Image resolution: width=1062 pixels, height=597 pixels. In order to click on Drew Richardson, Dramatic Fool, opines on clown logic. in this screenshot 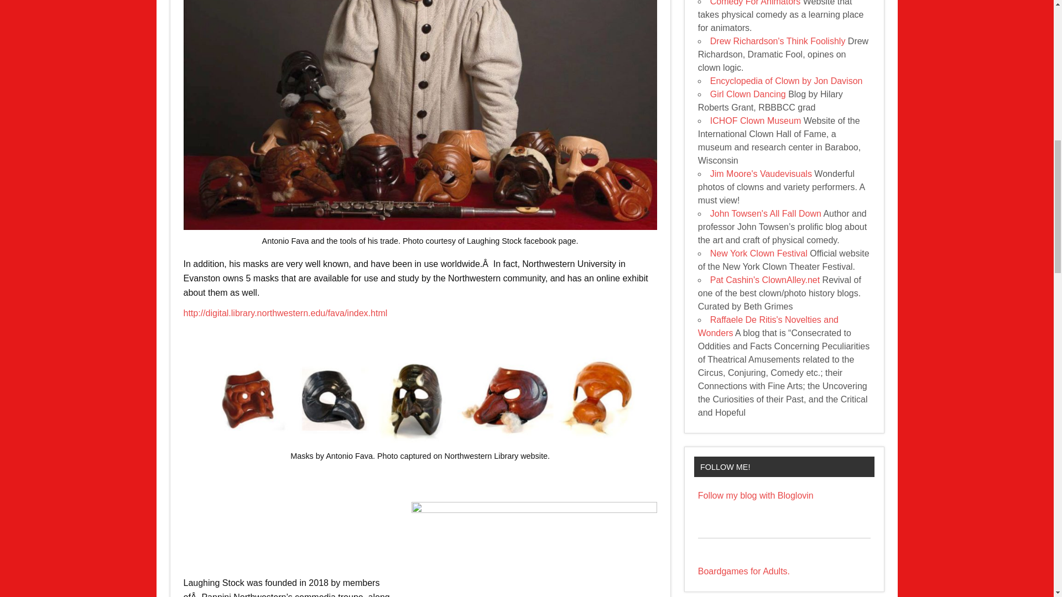, I will do `click(778, 41)`.